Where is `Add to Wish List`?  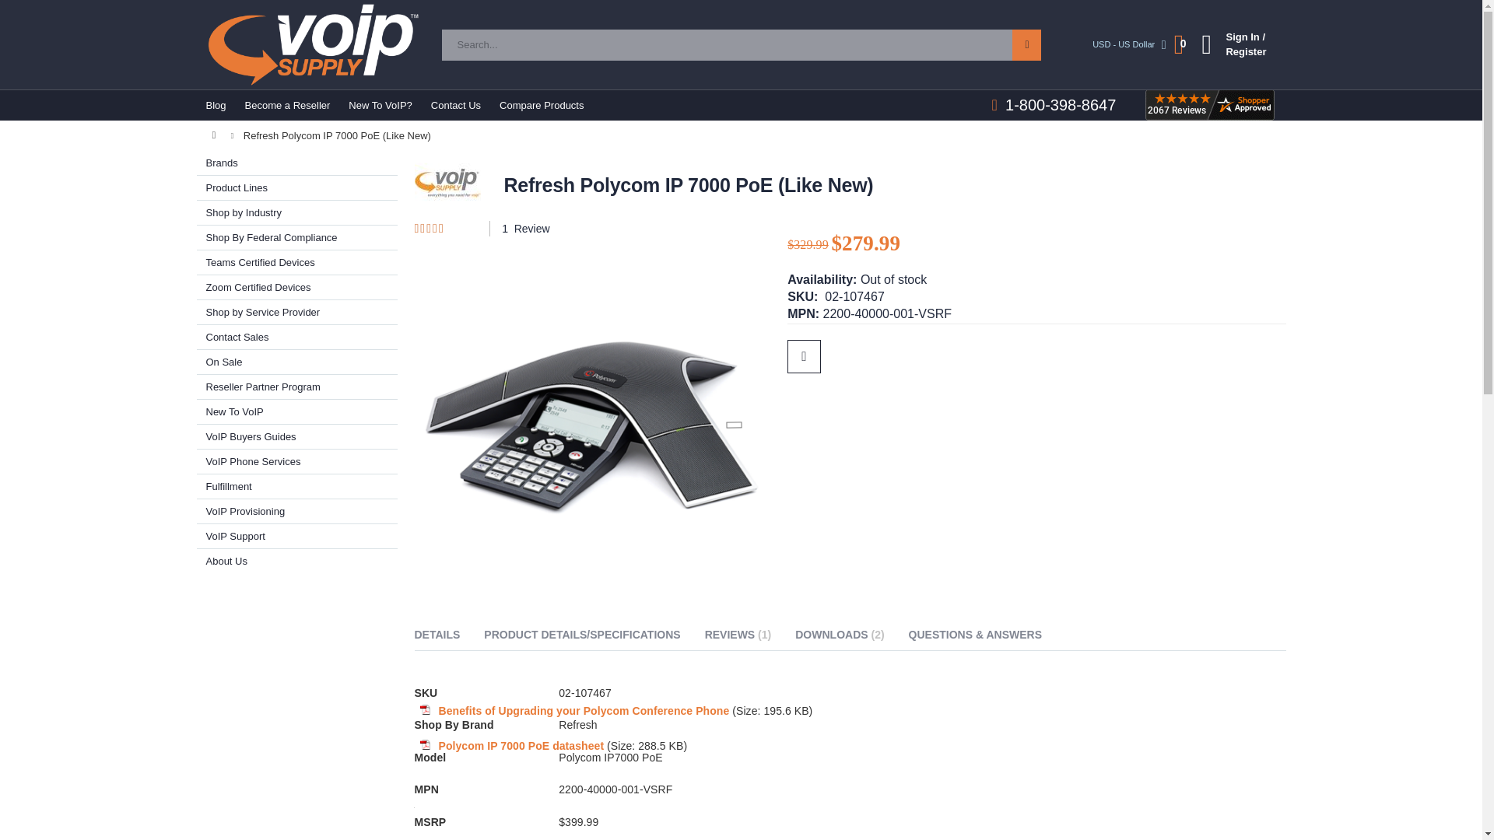
Add to Wish List is located at coordinates (803, 356).